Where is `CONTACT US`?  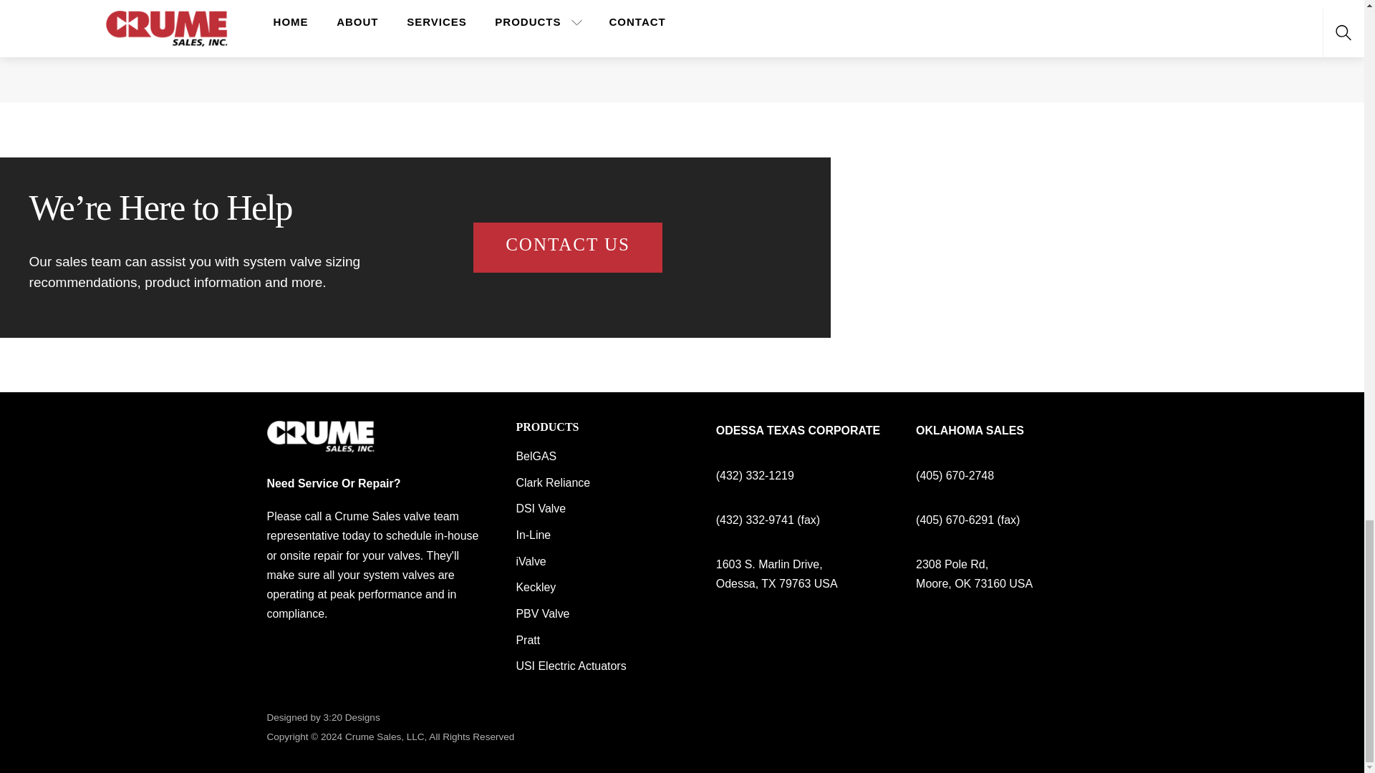 CONTACT US is located at coordinates (567, 248).